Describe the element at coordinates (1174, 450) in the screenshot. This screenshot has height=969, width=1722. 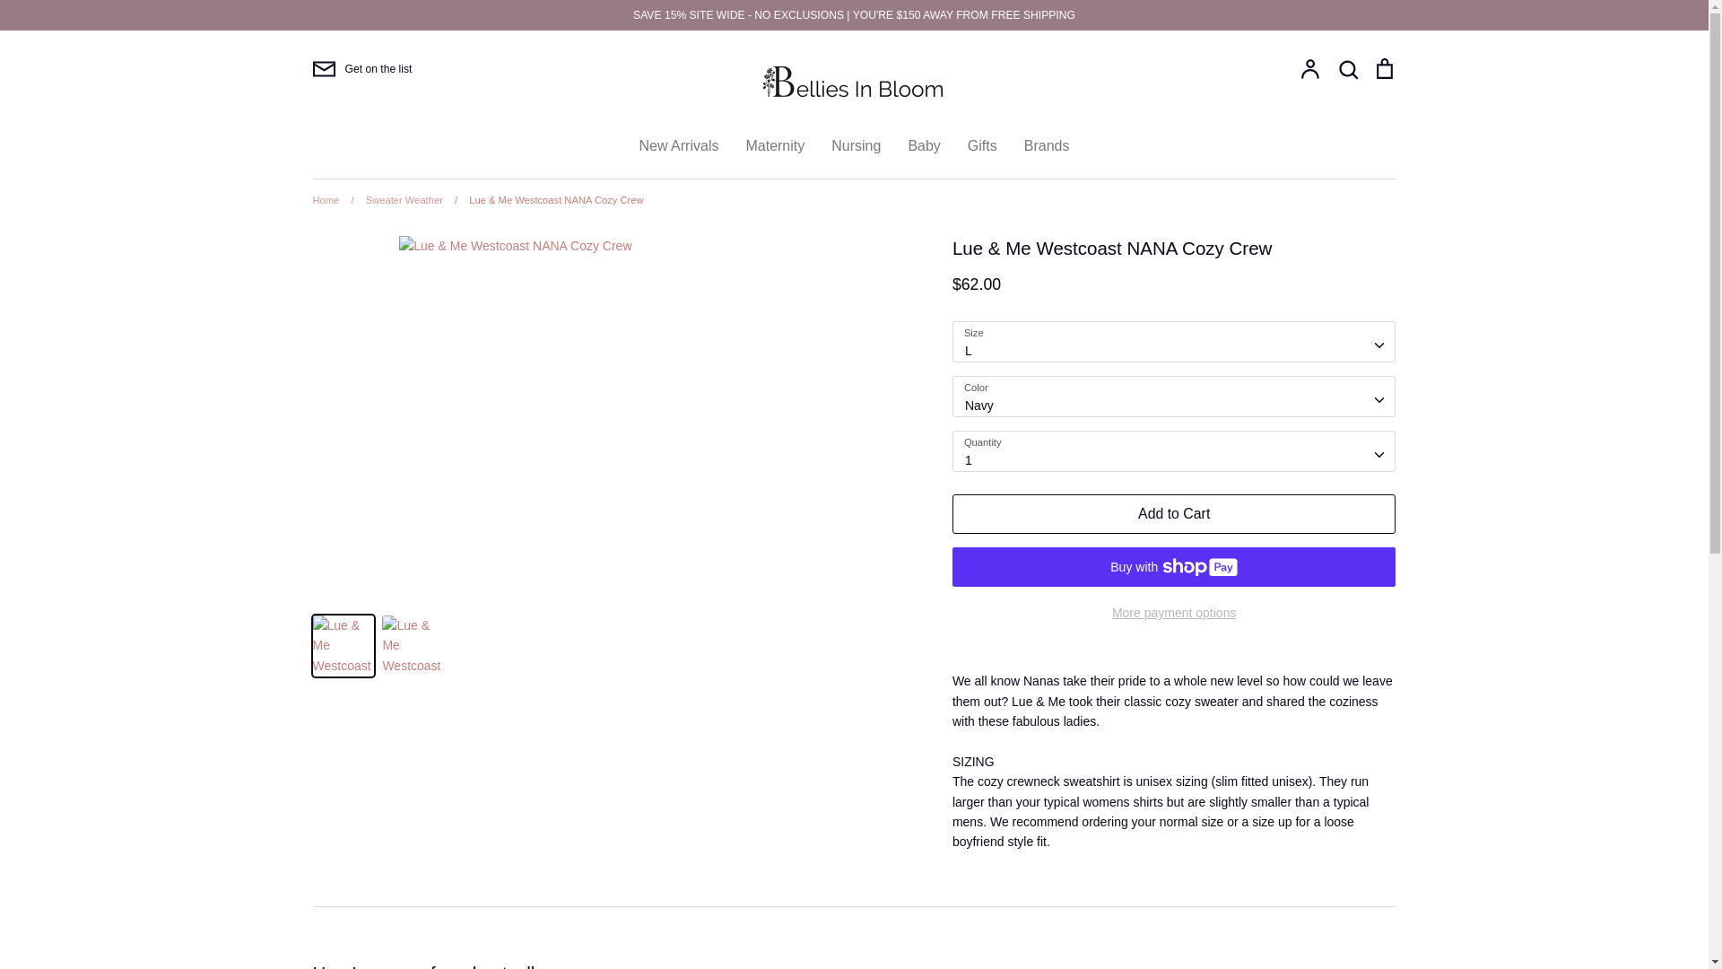
I see `1` at that location.